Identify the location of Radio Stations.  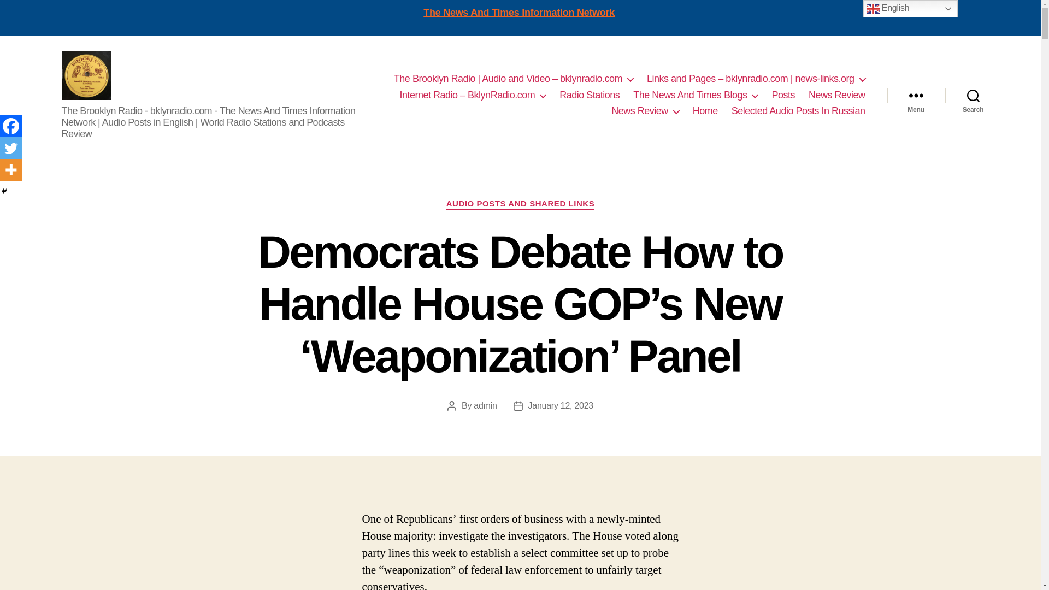
(589, 95).